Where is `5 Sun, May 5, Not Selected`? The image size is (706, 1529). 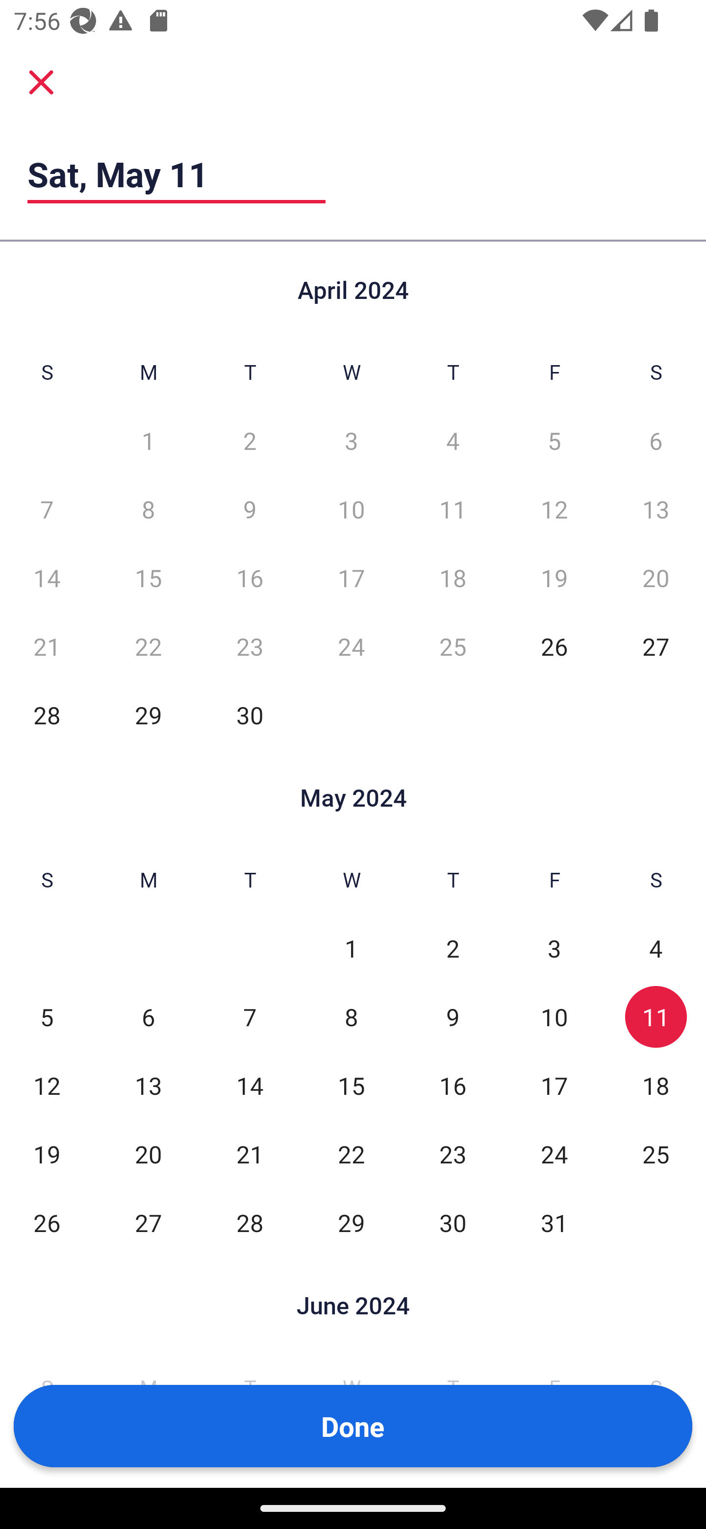 5 Sun, May 5, Not Selected is located at coordinates (47, 1017).